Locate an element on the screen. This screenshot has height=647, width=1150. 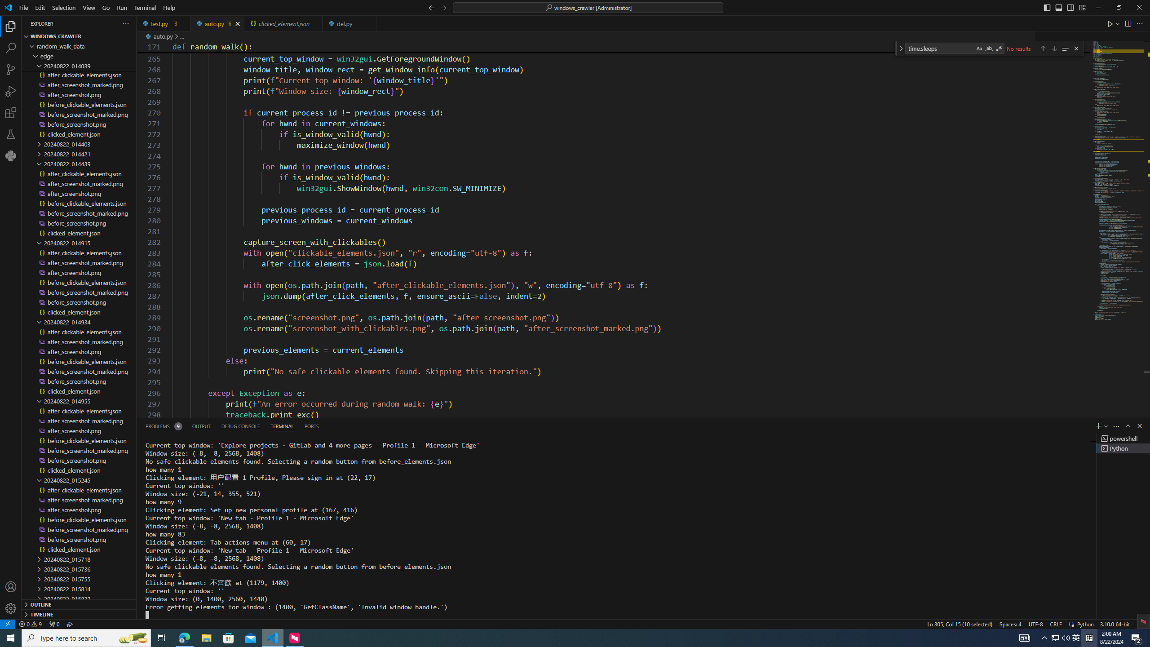
Timeline Section is located at coordinates (79, 614).